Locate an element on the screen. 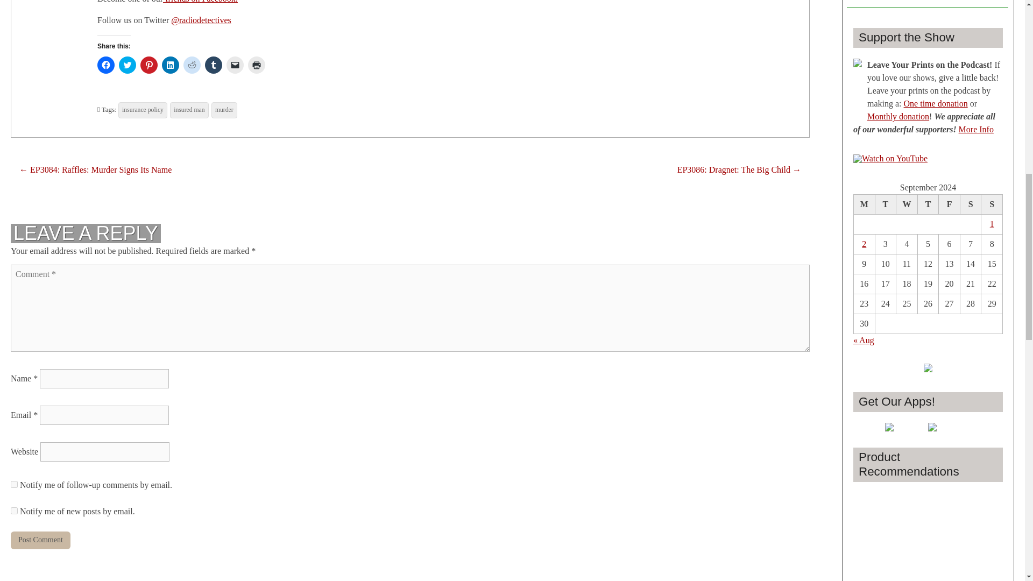  Post Comment is located at coordinates (40, 540).